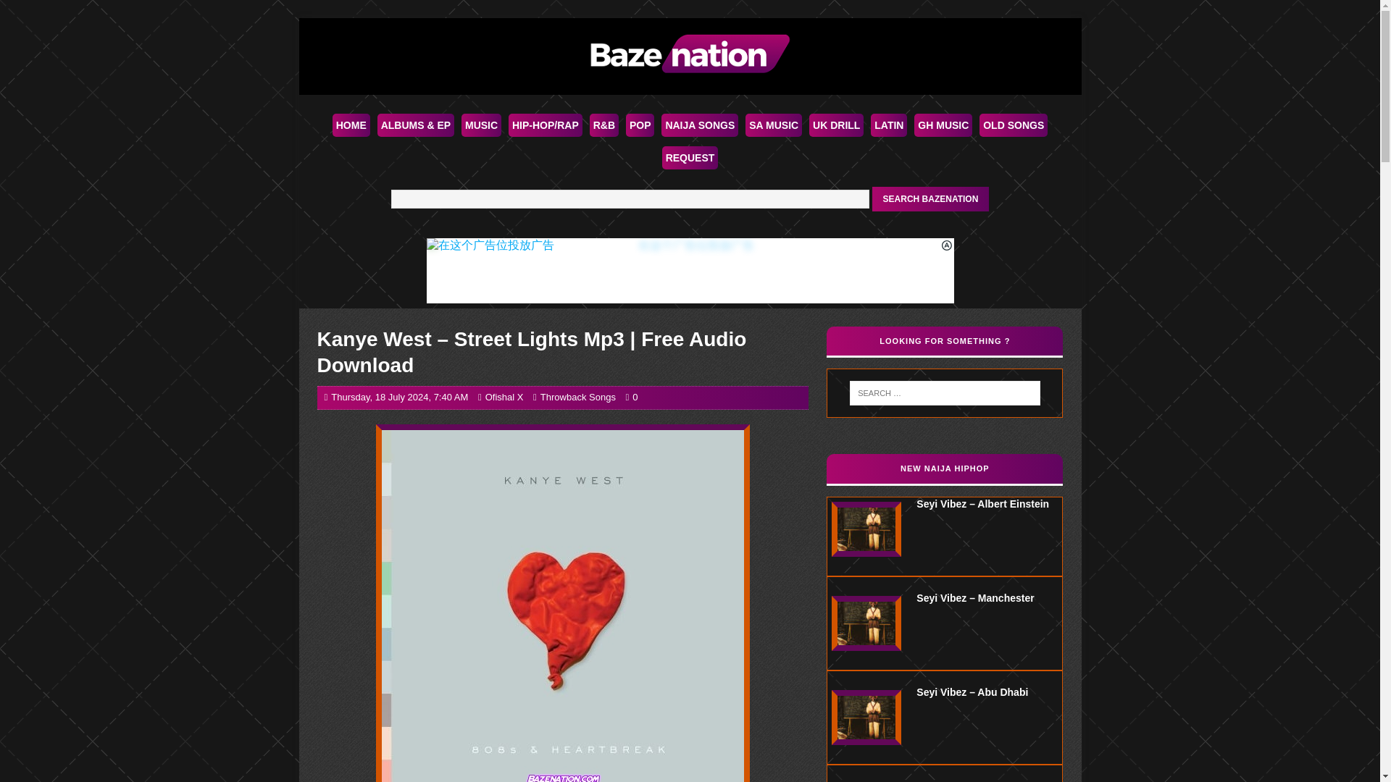  Describe the element at coordinates (481, 125) in the screenshot. I see `MUSIC` at that location.